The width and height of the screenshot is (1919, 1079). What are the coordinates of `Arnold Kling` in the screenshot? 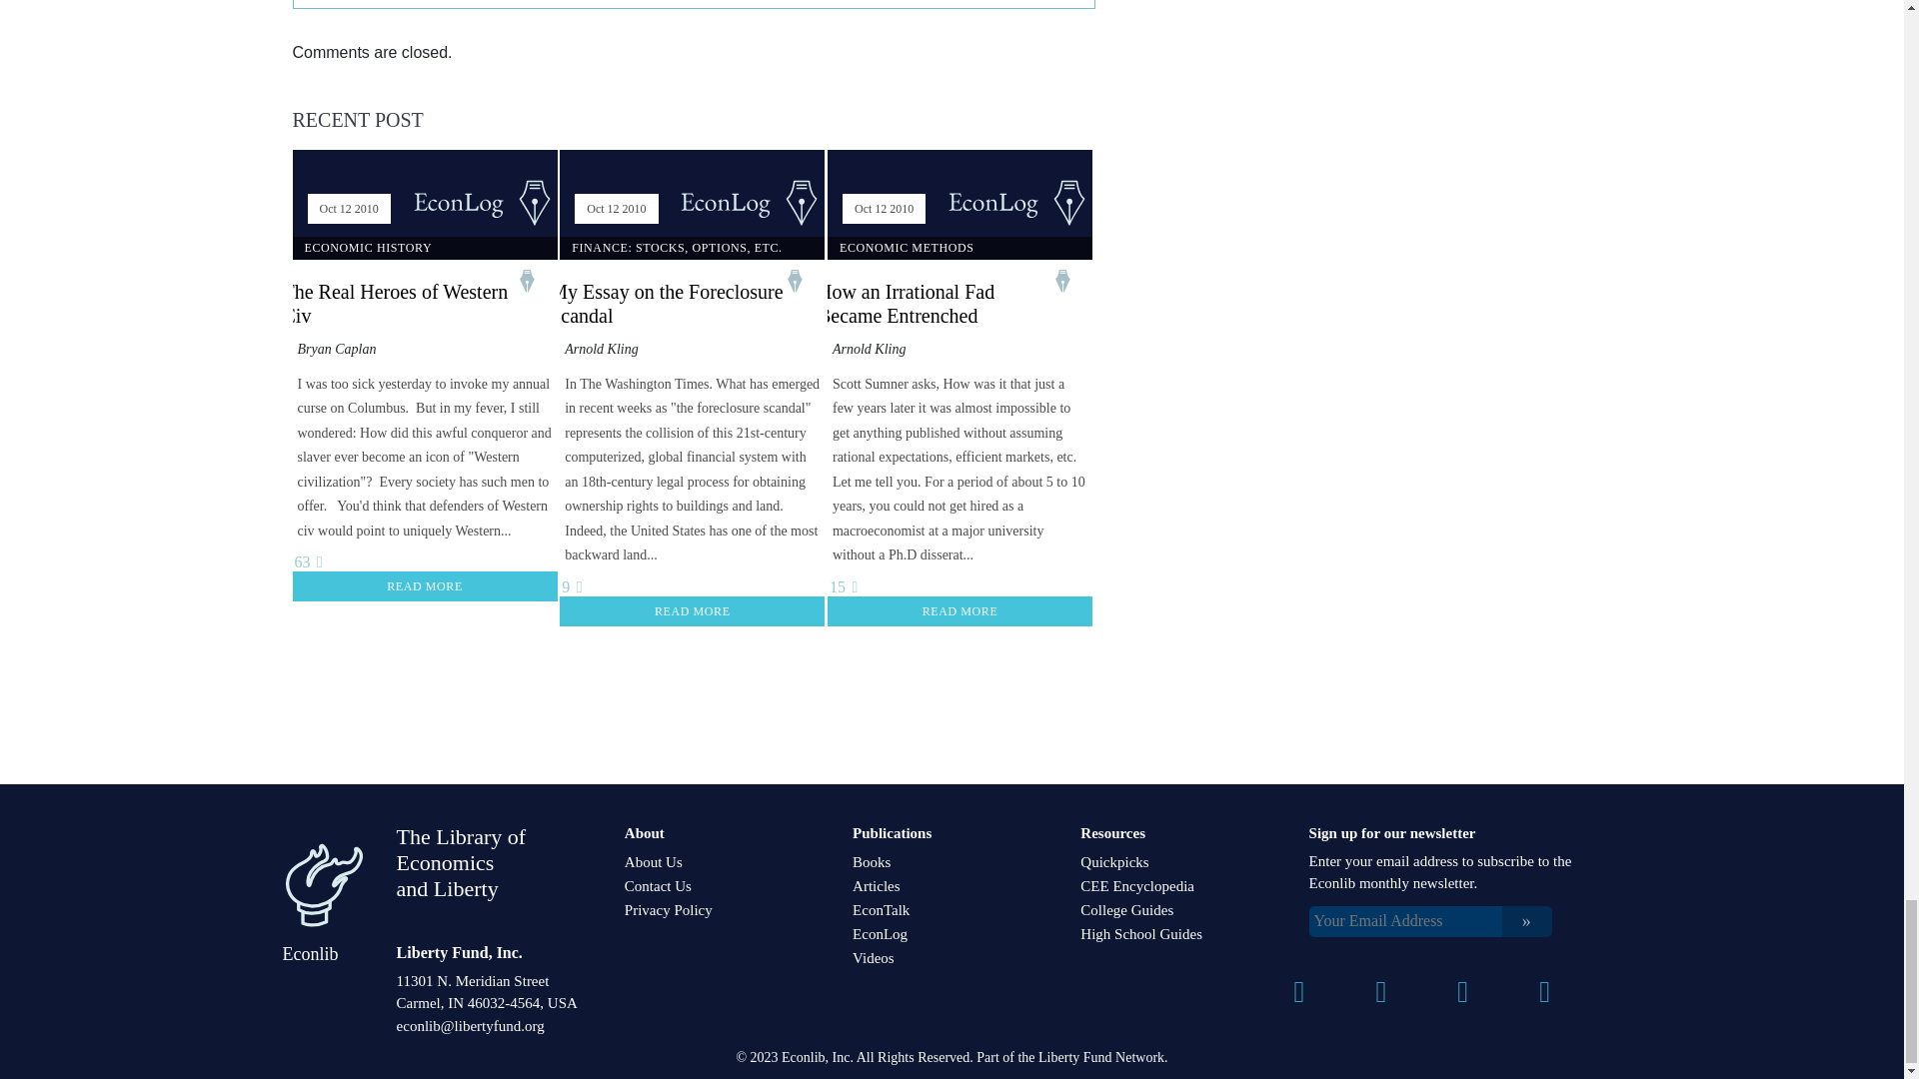 It's located at (870, 350).